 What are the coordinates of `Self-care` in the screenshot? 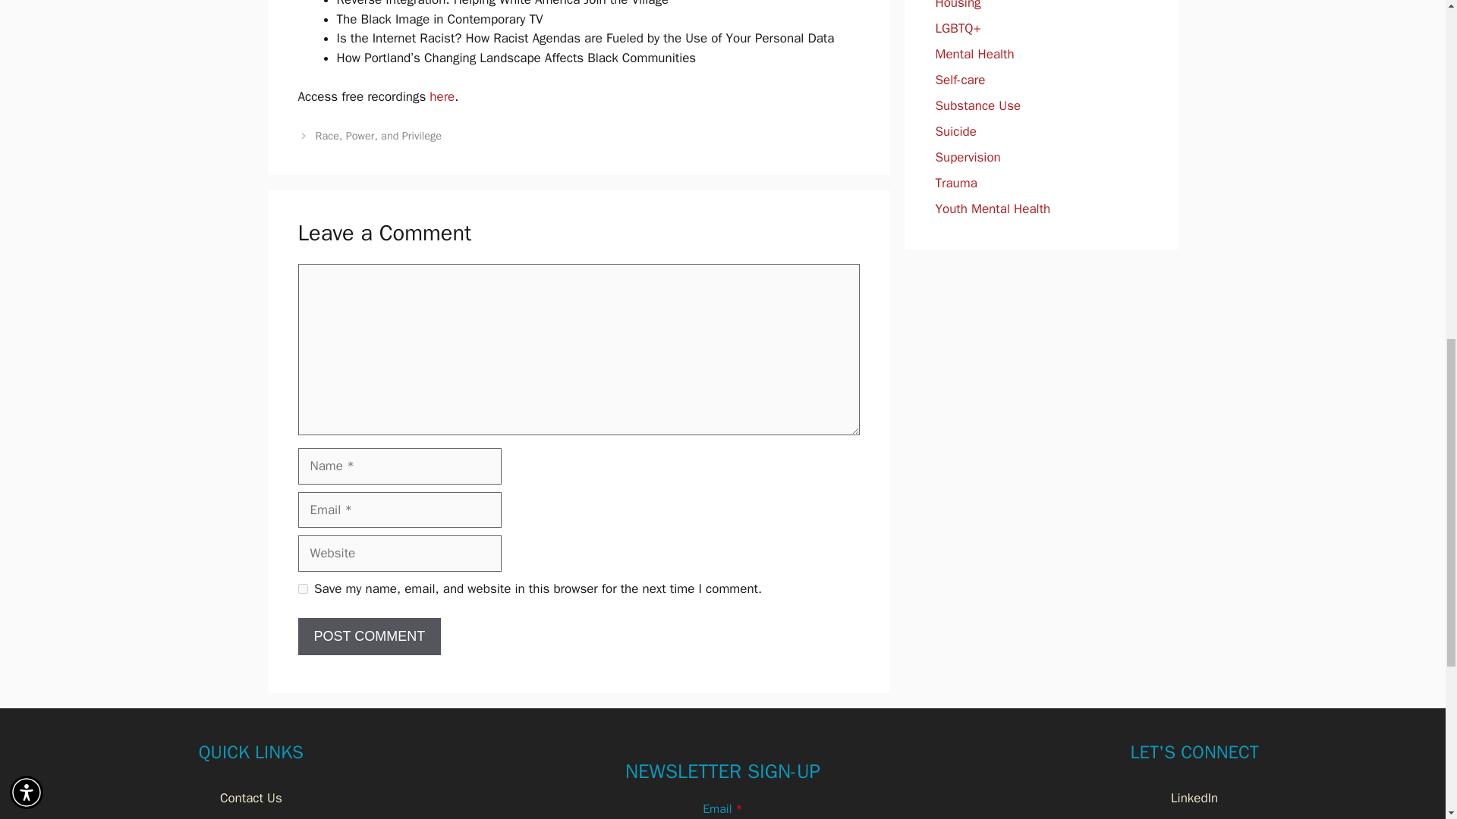 It's located at (959, 80).